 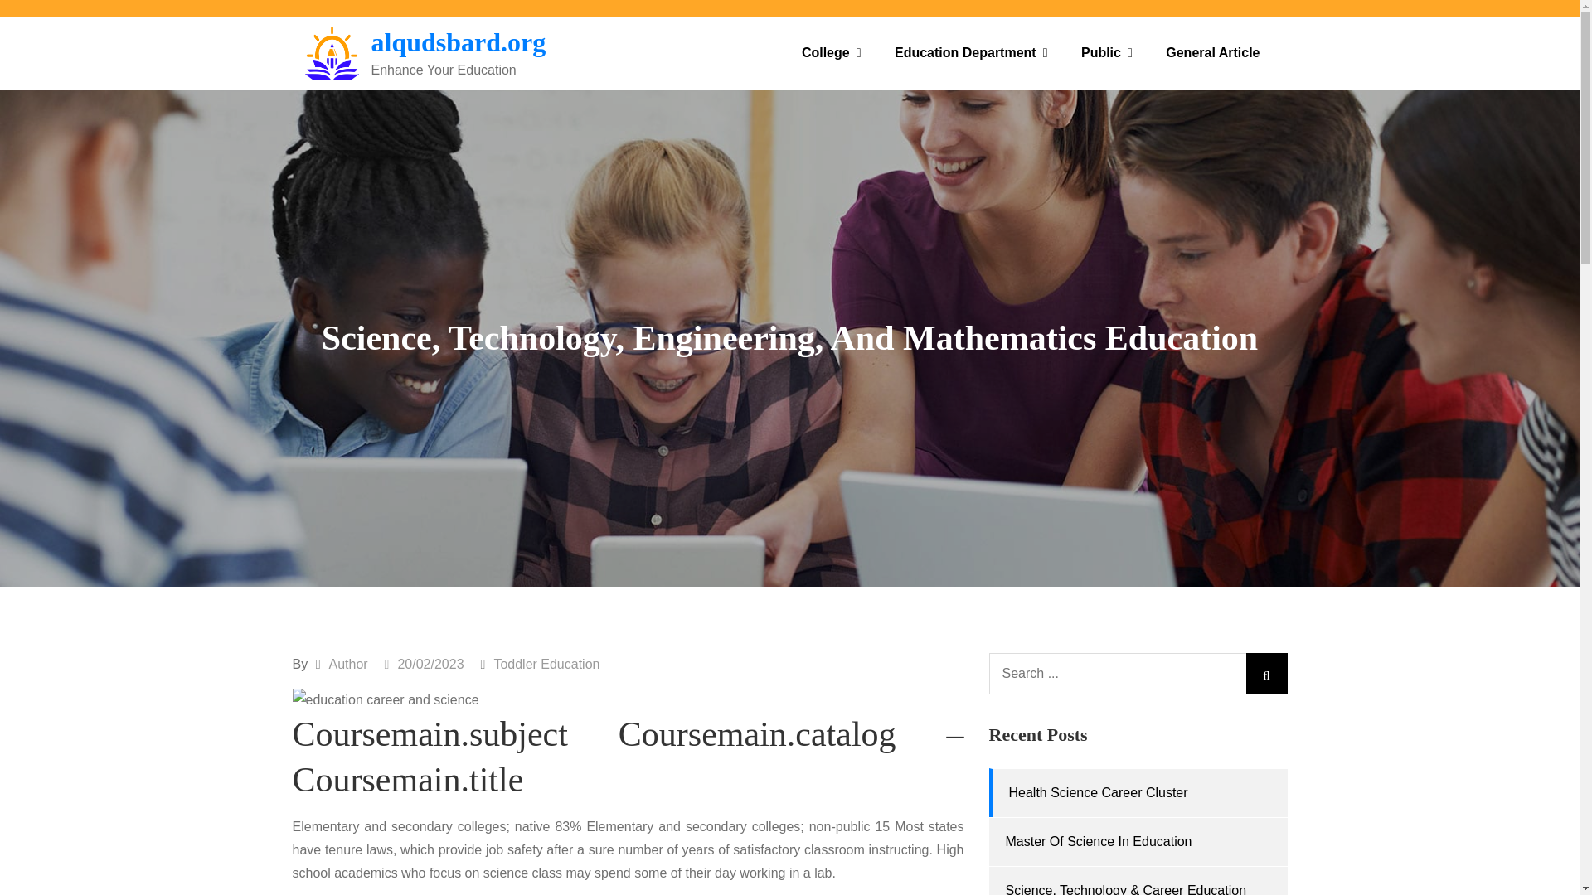 I want to click on Author, so click(x=347, y=664).